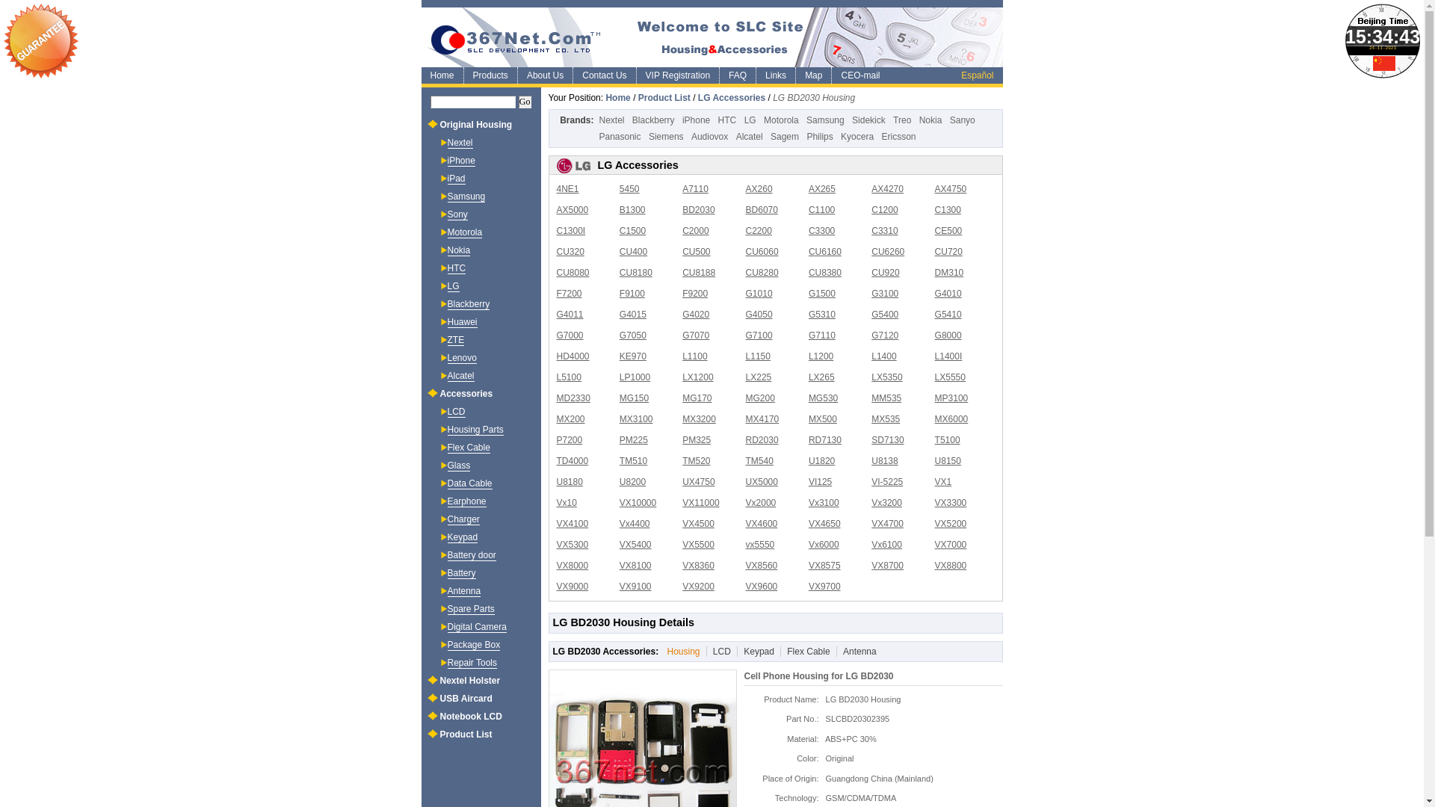  I want to click on U8138, so click(885, 460).